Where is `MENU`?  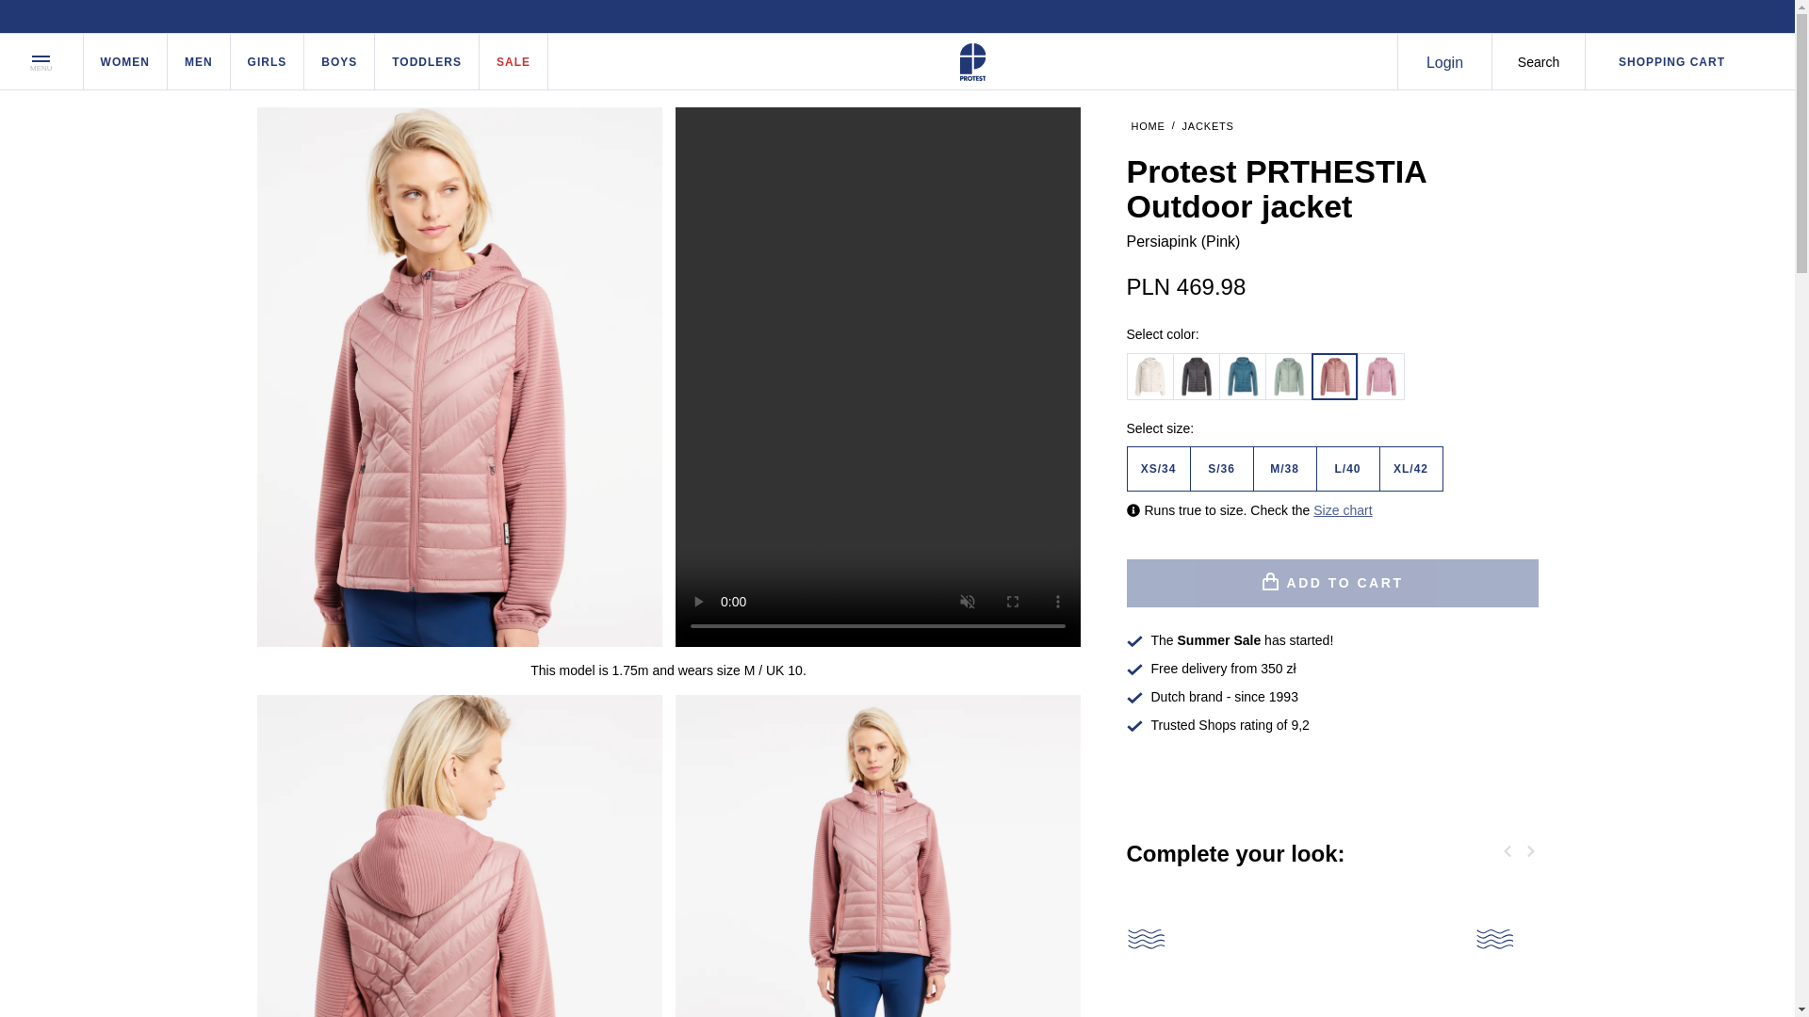 MENU is located at coordinates (41, 61).